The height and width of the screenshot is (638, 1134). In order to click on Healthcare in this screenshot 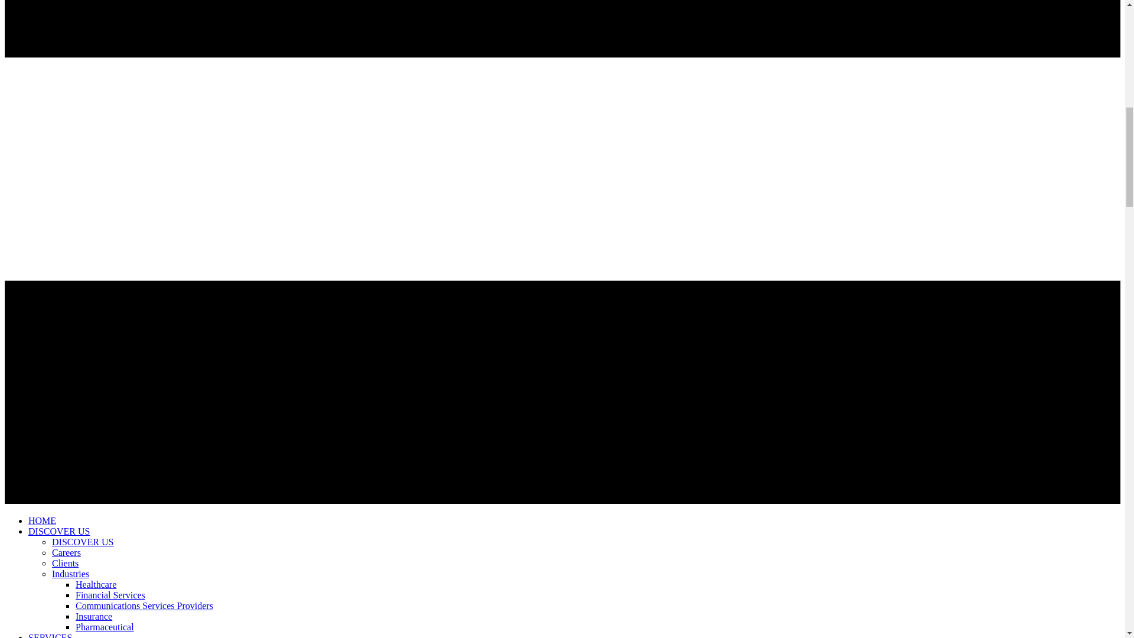, I will do `click(96, 585)`.